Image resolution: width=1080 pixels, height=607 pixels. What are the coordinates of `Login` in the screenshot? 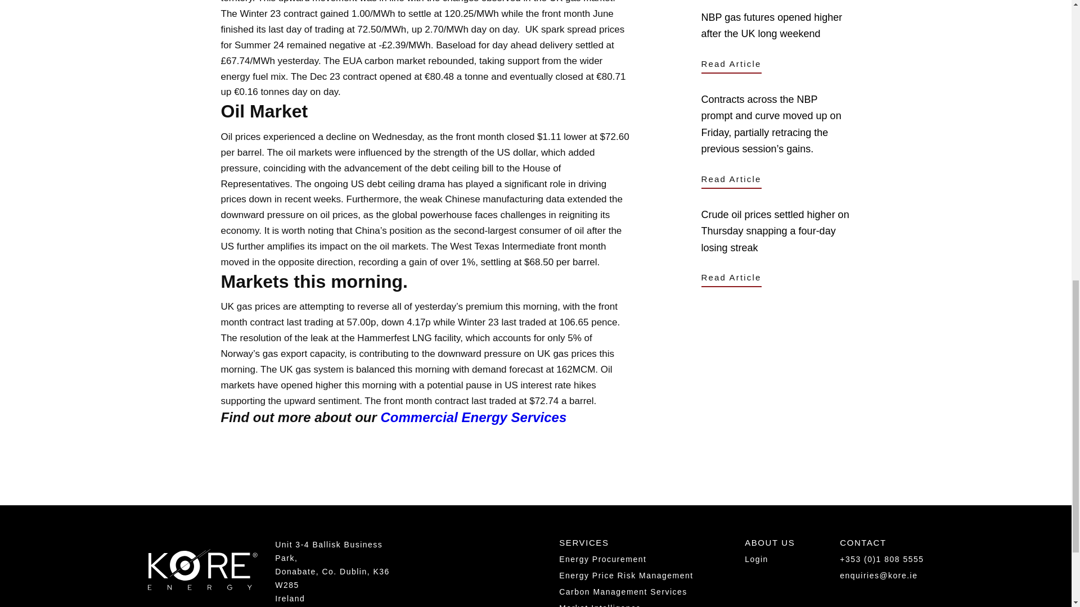 It's located at (756, 559).